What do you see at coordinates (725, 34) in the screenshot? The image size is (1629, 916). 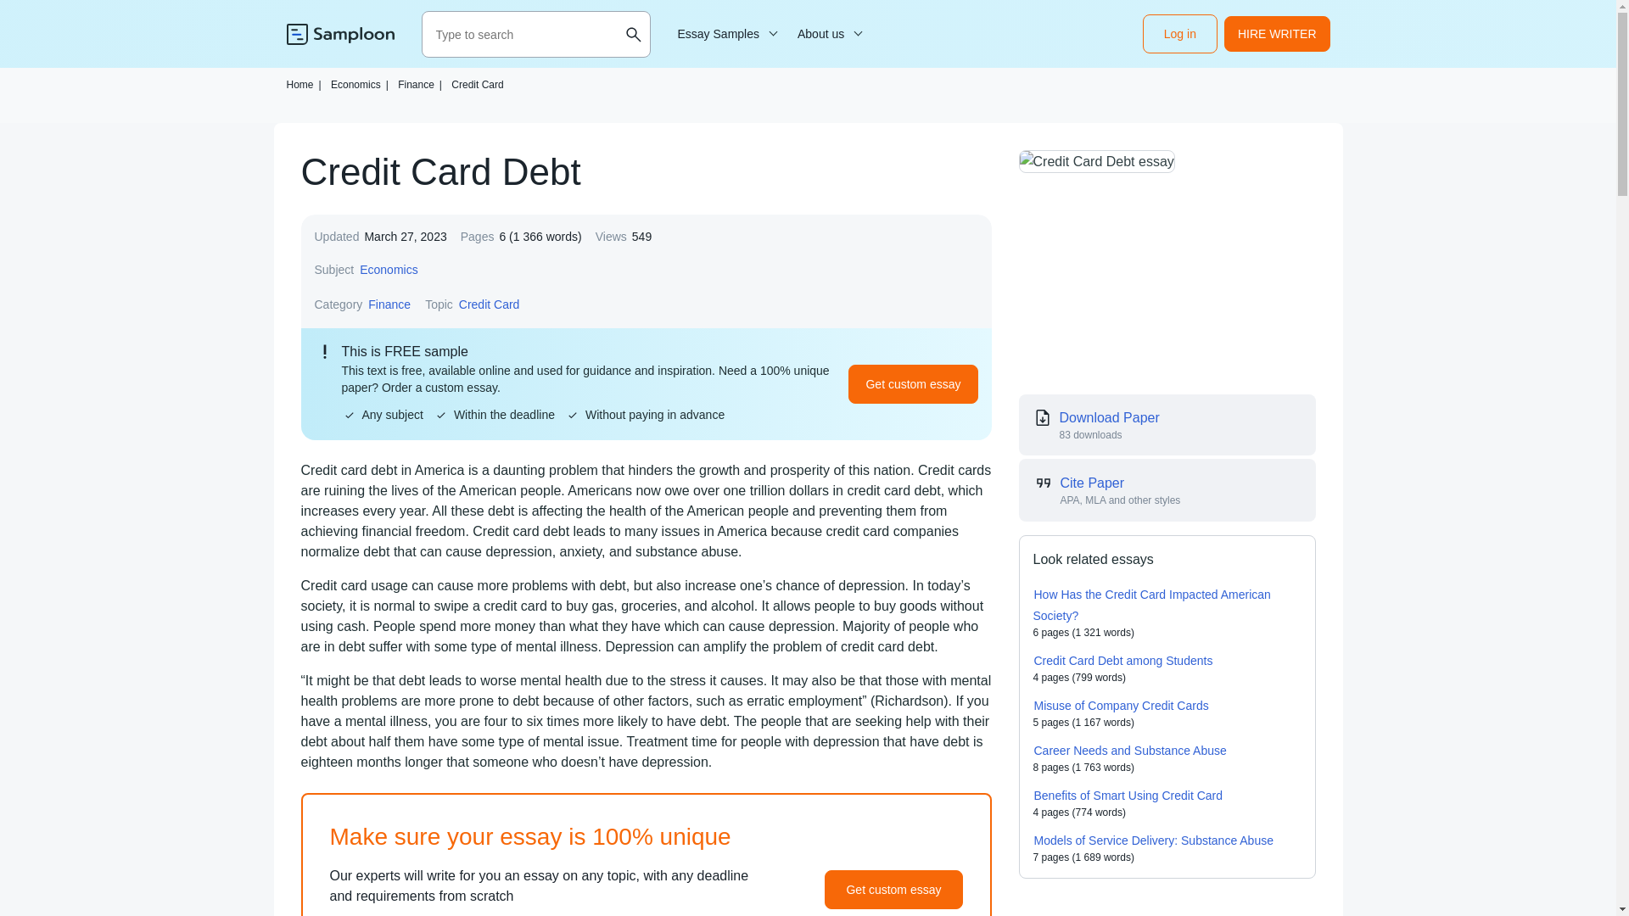 I see `Essay Samples` at bounding box center [725, 34].